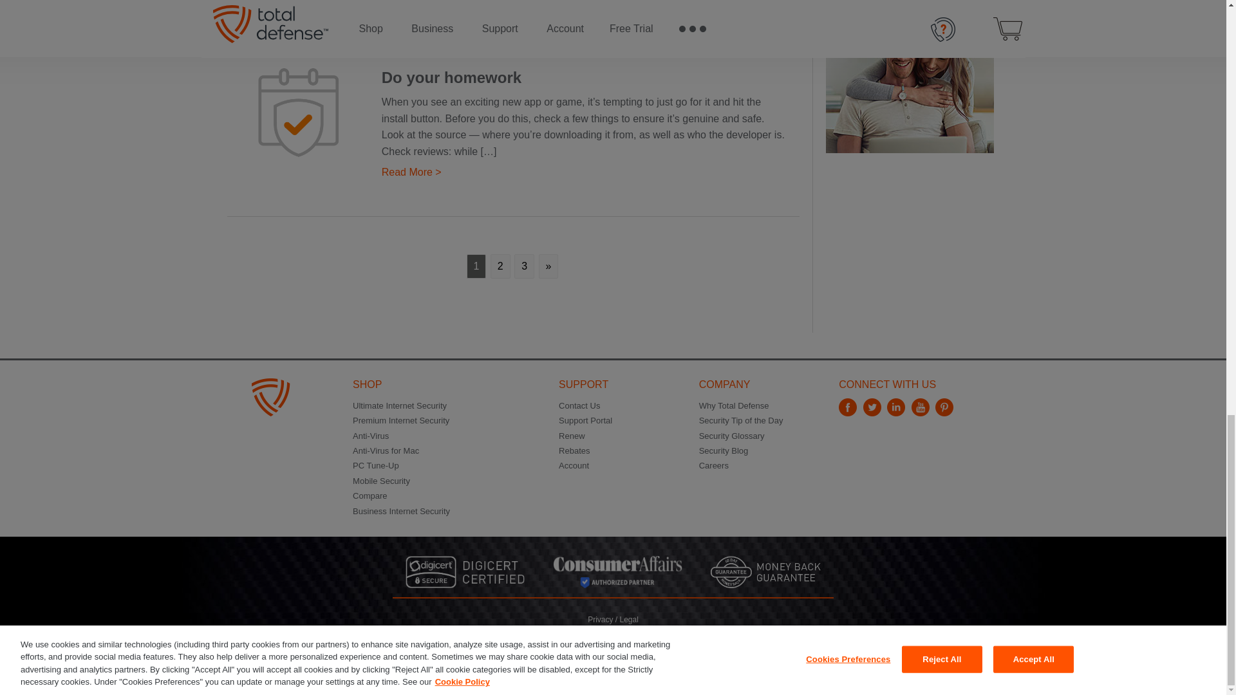  Describe the element at coordinates (946, 412) in the screenshot. I see `Pinterest` at that location.